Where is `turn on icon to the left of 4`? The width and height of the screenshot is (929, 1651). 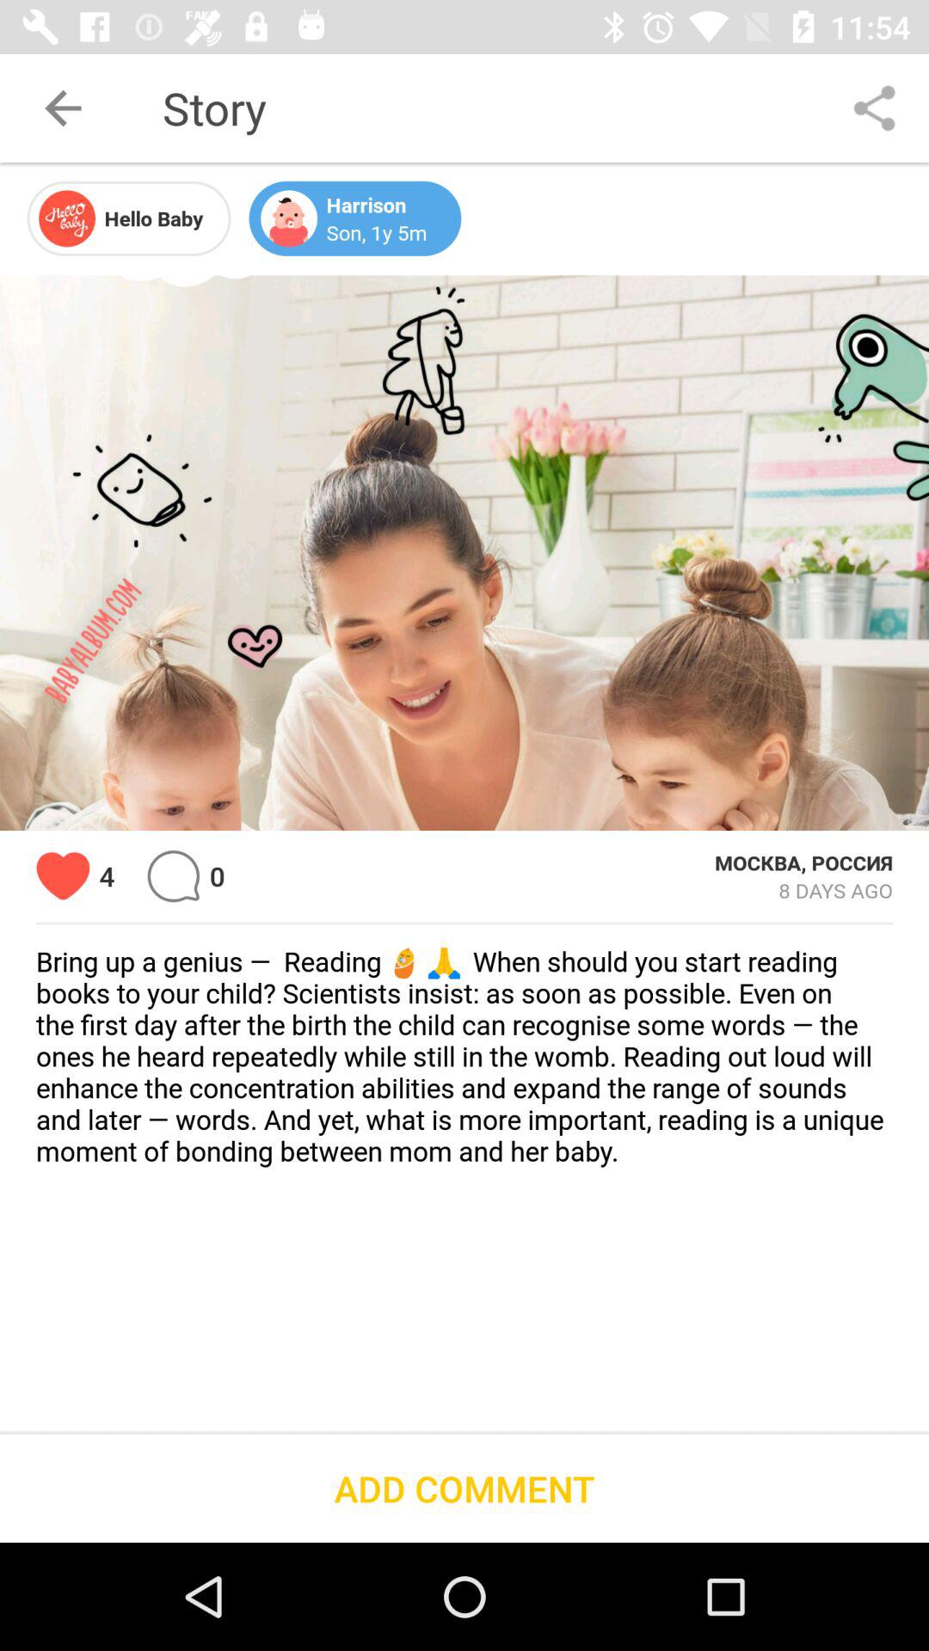 turn on icon to the left of 4 is located at coordinates (64, 875).